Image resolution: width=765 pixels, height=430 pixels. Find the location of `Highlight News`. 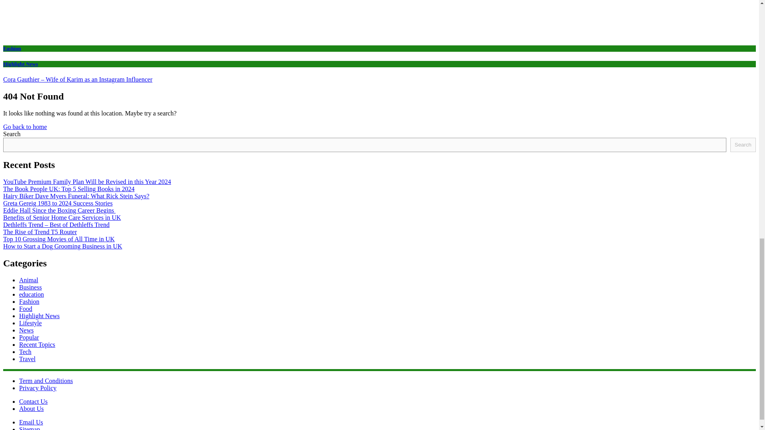

Highlight News is located at coordinates (20, 64).